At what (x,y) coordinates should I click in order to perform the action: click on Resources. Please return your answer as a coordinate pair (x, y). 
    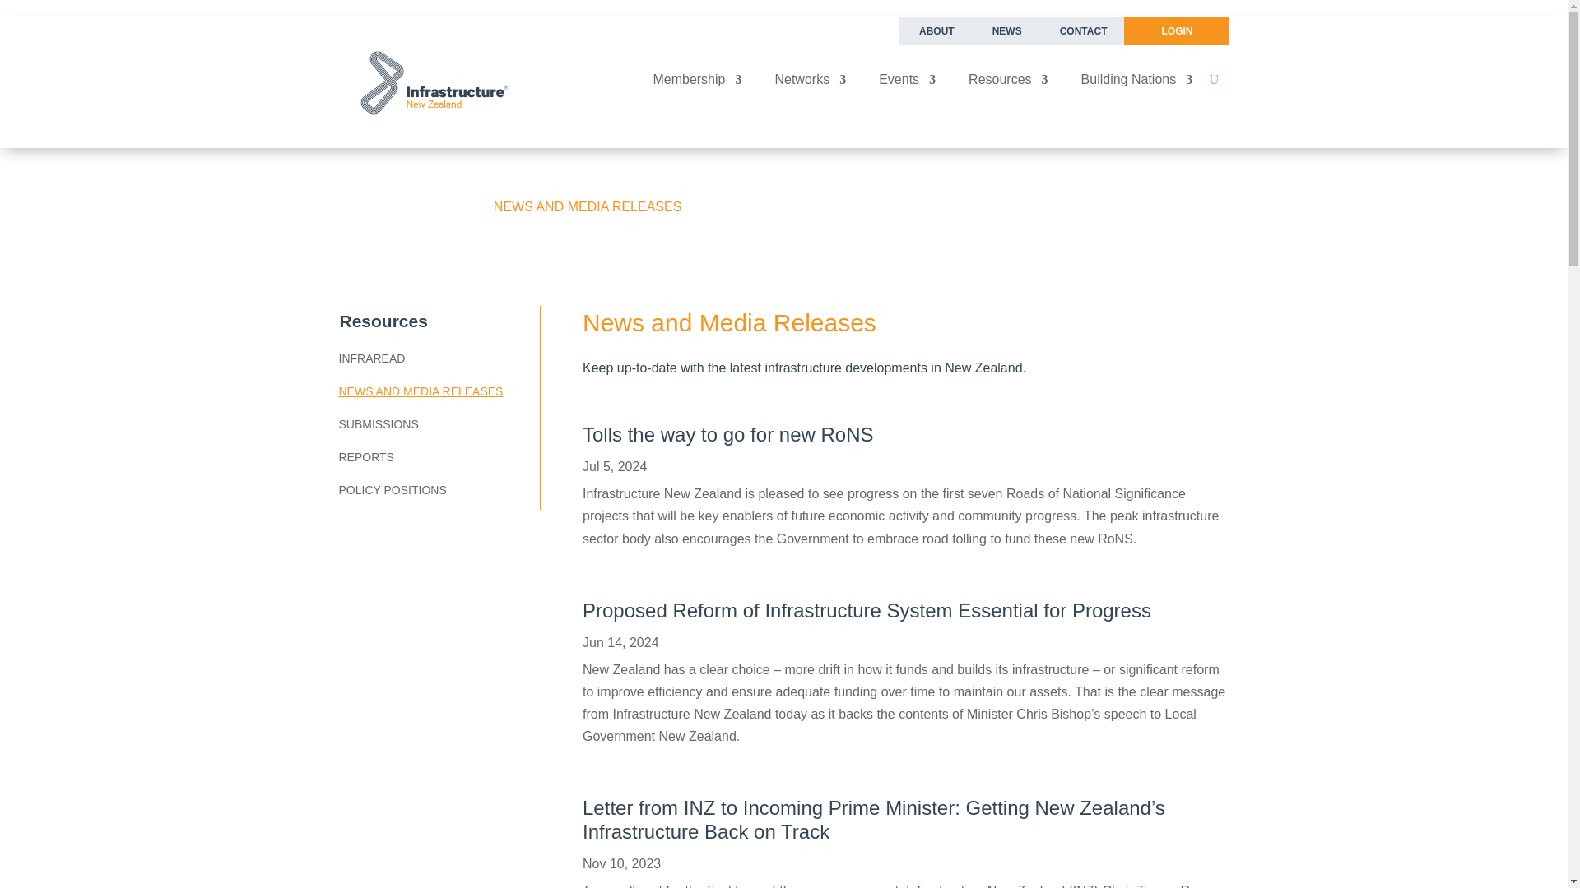
    Looking at the image, I should click on (1007, 82).